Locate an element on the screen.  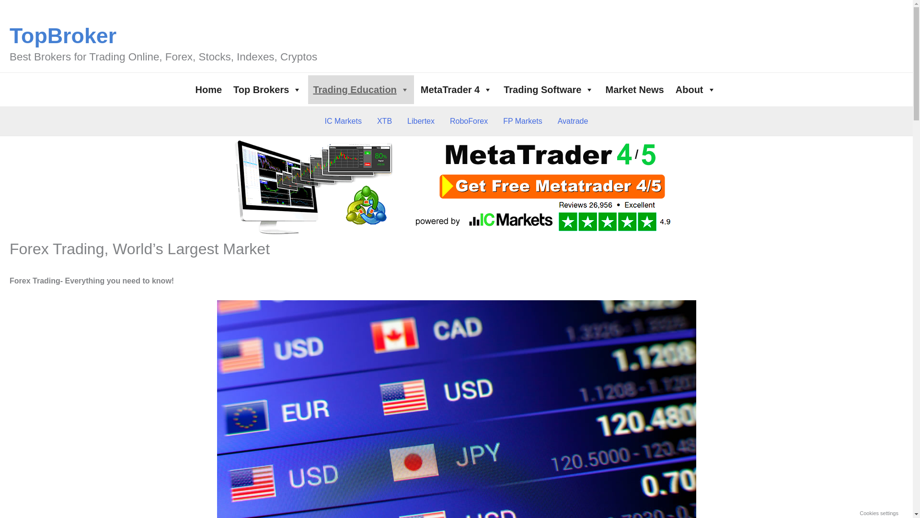
About is located at coordinates (695, 89).